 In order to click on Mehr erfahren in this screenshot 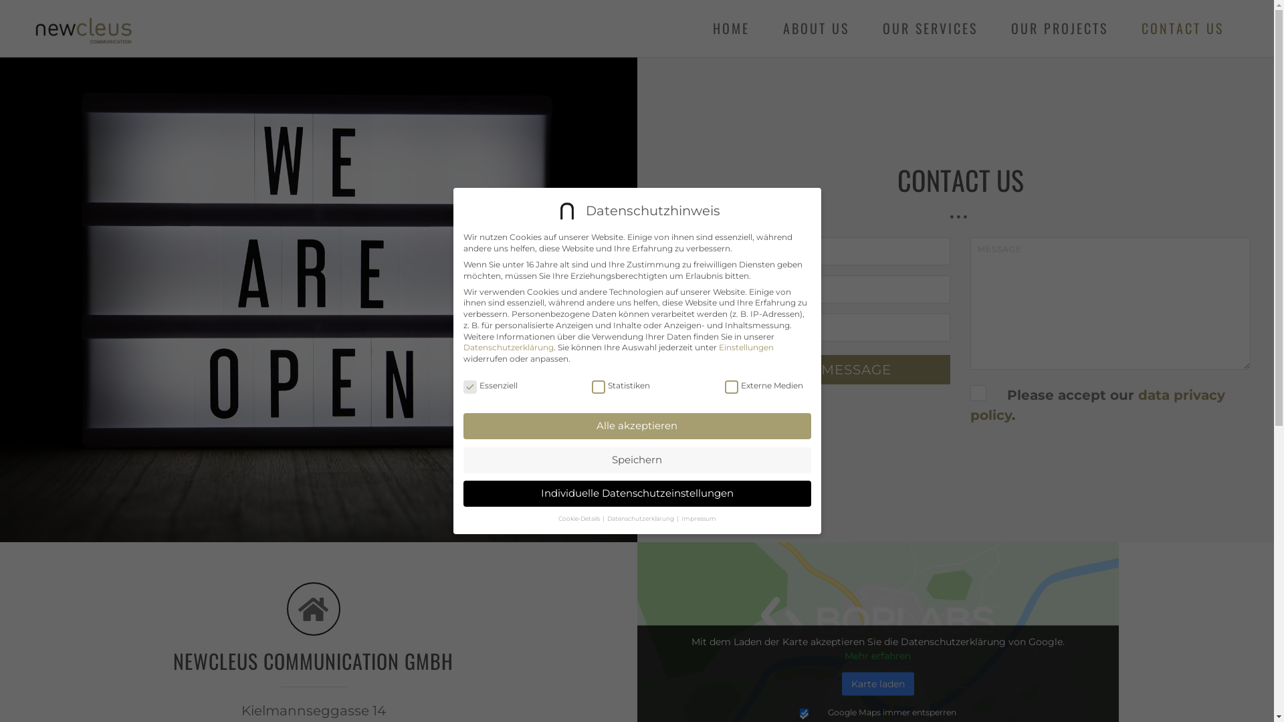, I will do `click(877, 656)`.